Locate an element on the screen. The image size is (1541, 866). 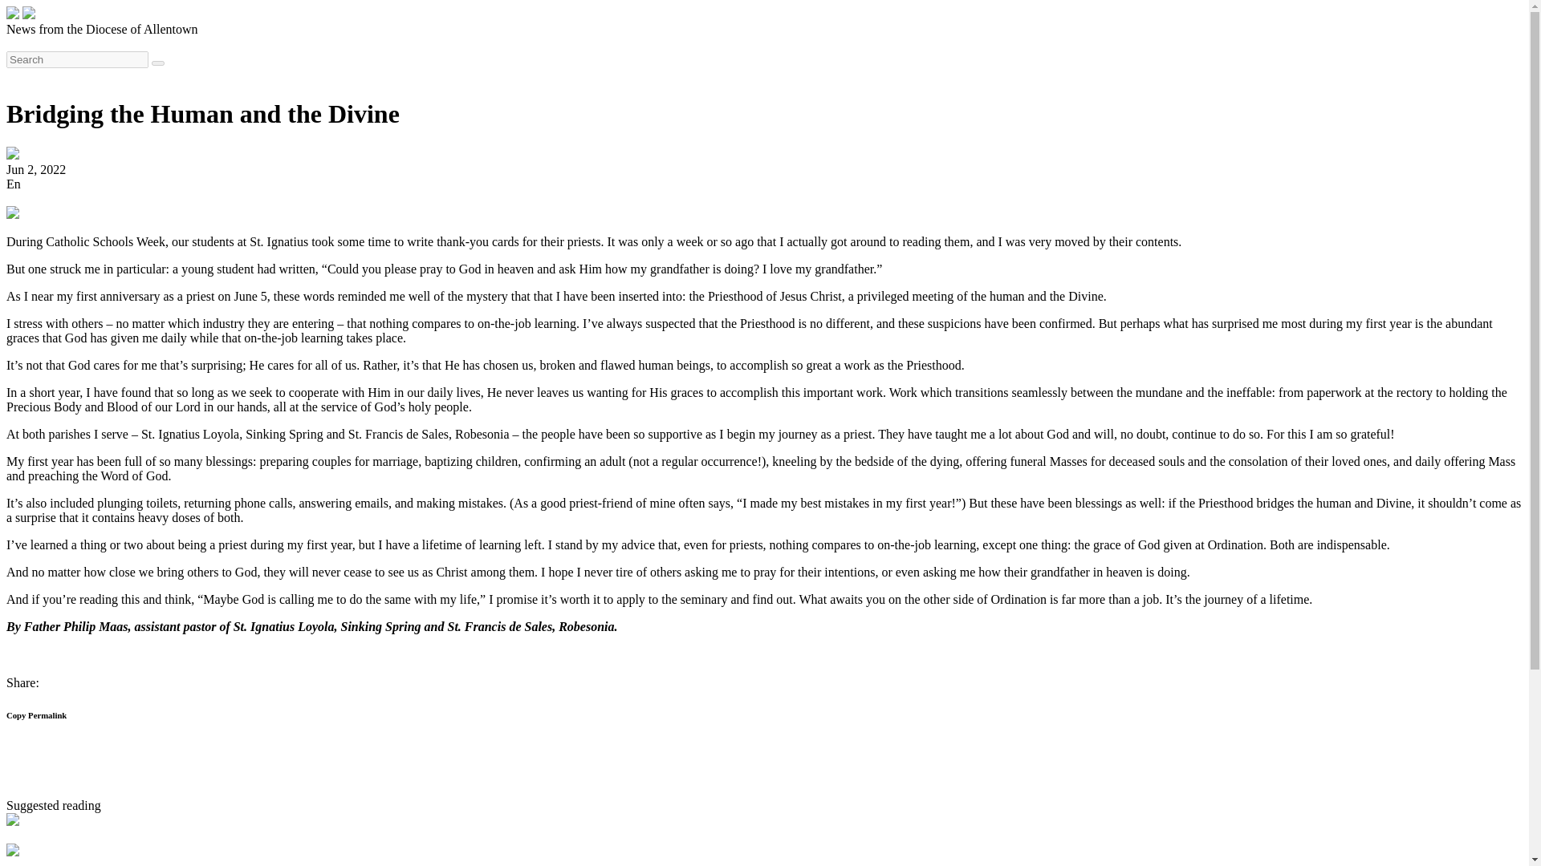
All Sections is located at coordinates (270, 43).